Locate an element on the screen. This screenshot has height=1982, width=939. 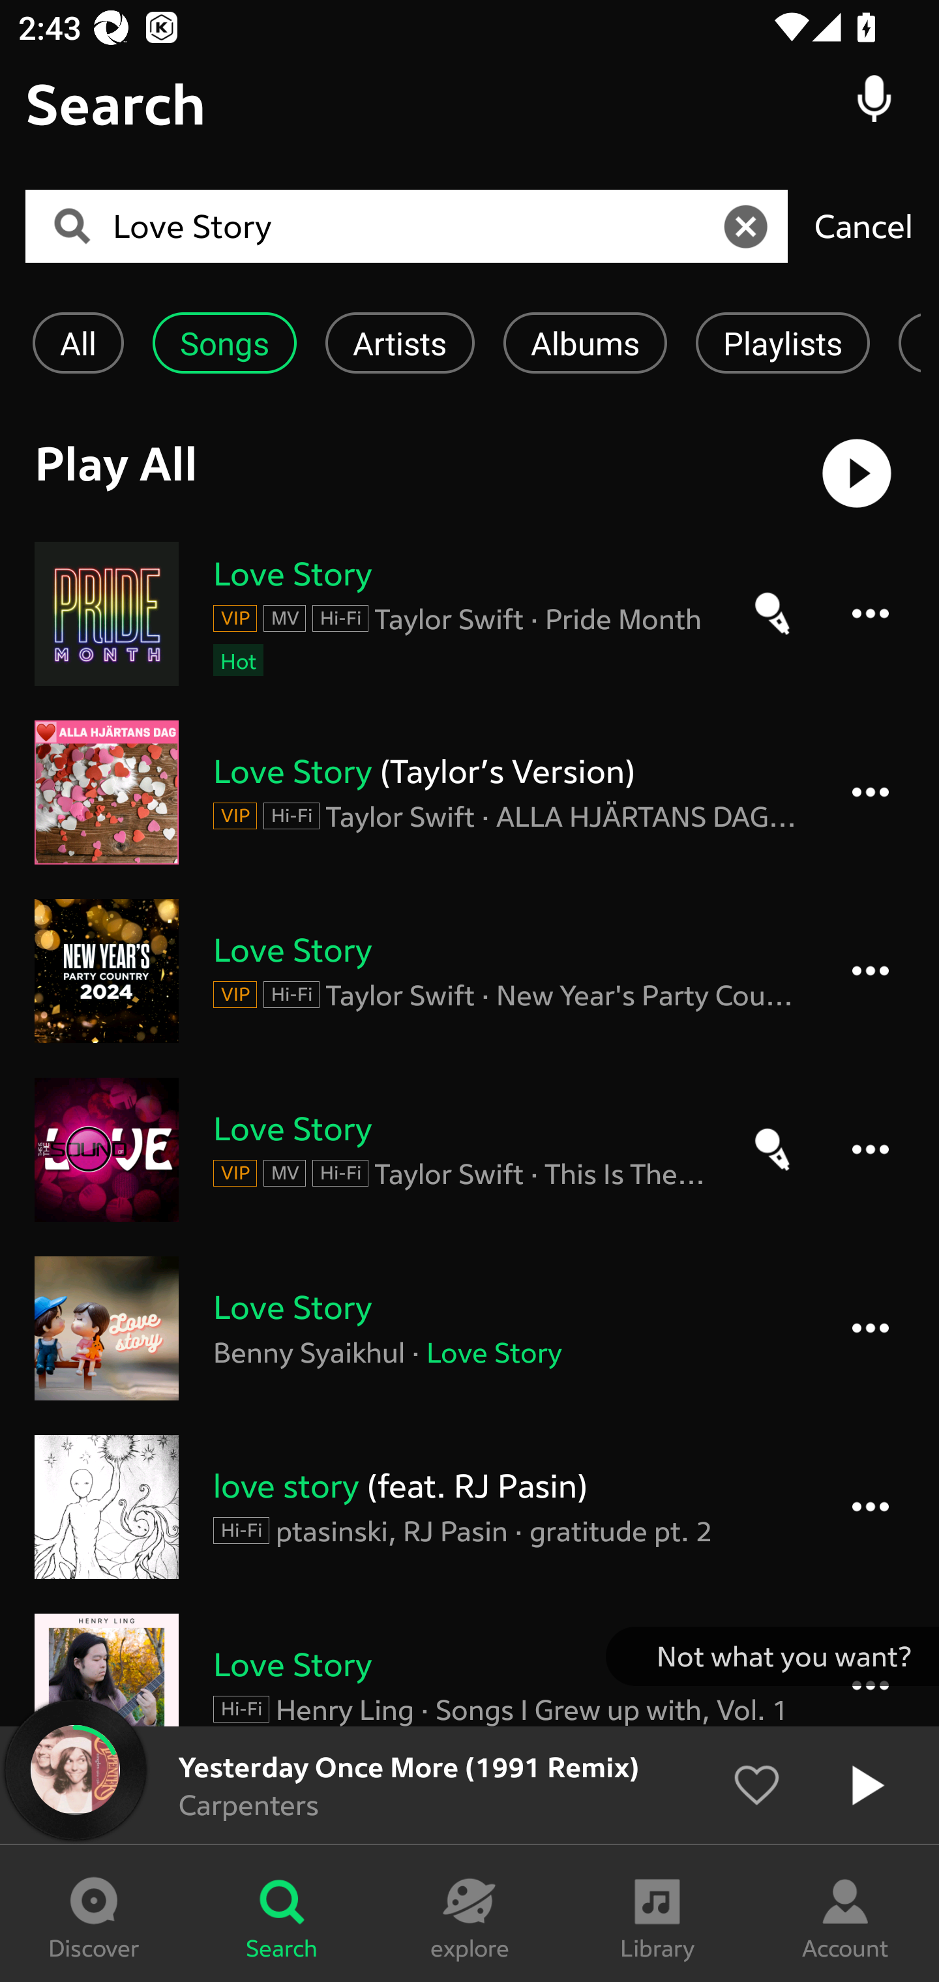
Artists is located at coordinates (400, 343).